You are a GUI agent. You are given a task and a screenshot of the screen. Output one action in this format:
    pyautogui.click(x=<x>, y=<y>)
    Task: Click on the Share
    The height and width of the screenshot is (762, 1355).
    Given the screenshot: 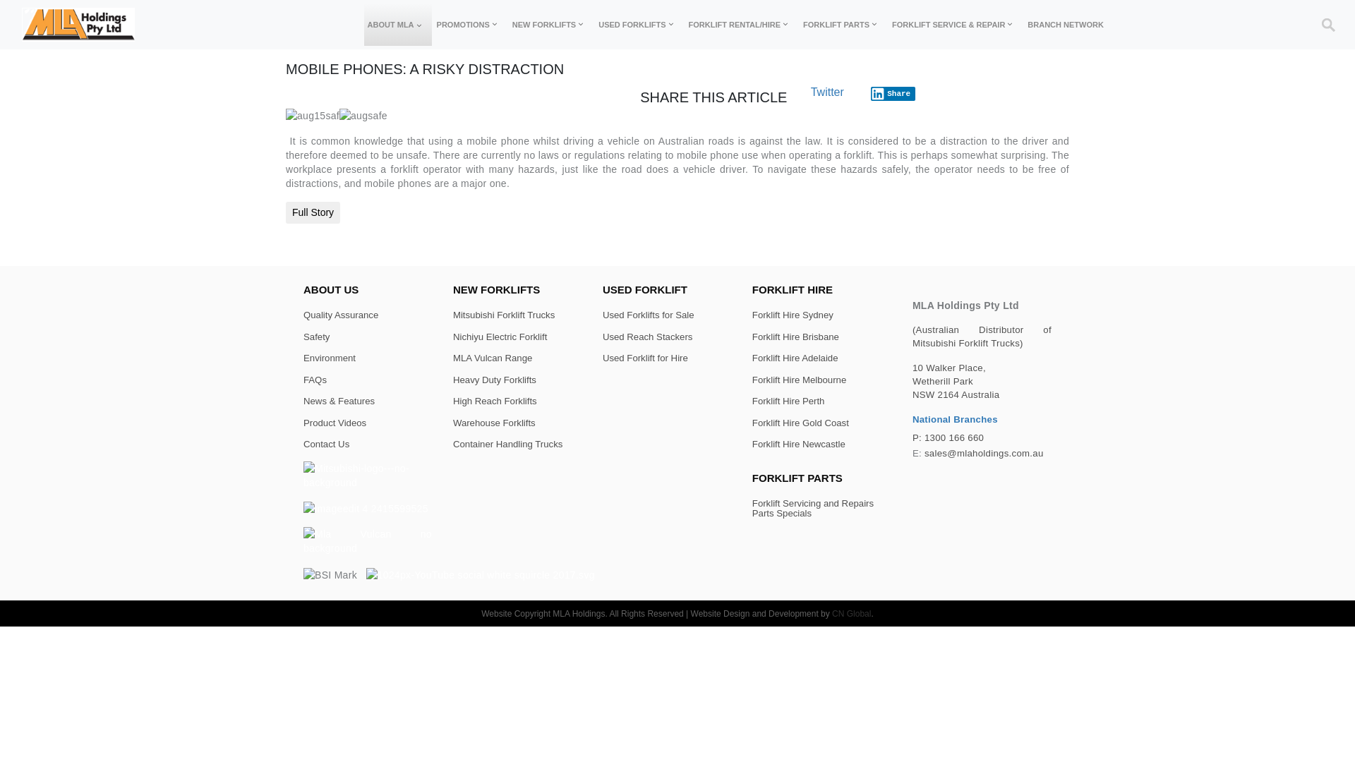 What is the action you would take?
    pyautogui.click(x=893, y=94)
    